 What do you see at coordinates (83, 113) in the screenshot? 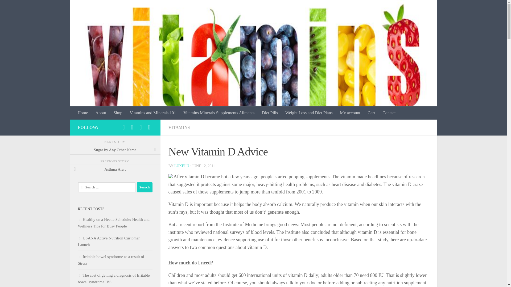
I see `Home` at bounding box center [83, 113].